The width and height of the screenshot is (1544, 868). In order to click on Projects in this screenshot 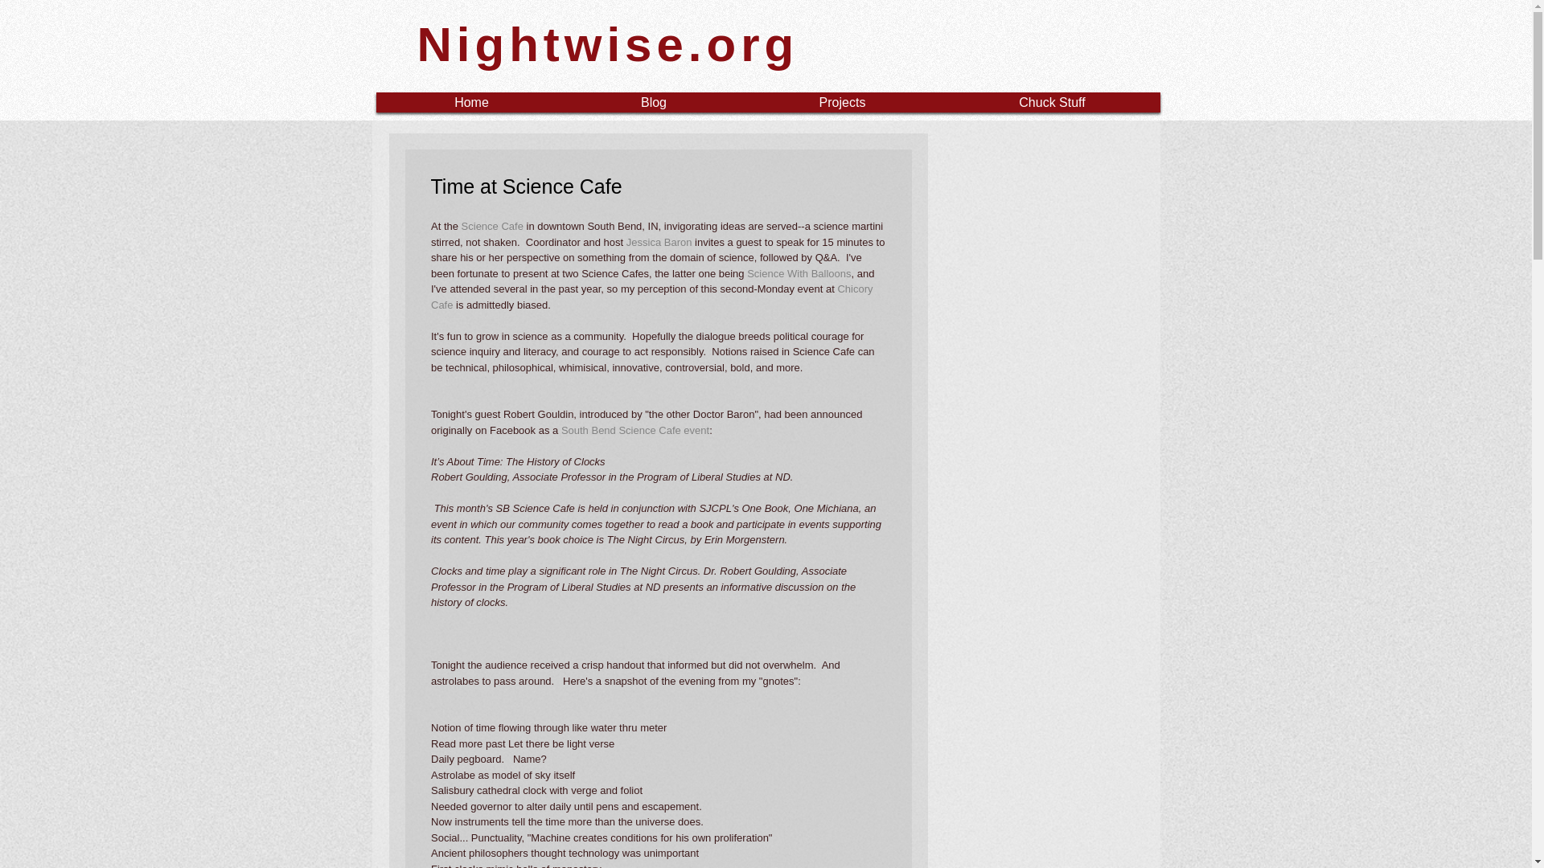, I will do `click(842, 102)`.